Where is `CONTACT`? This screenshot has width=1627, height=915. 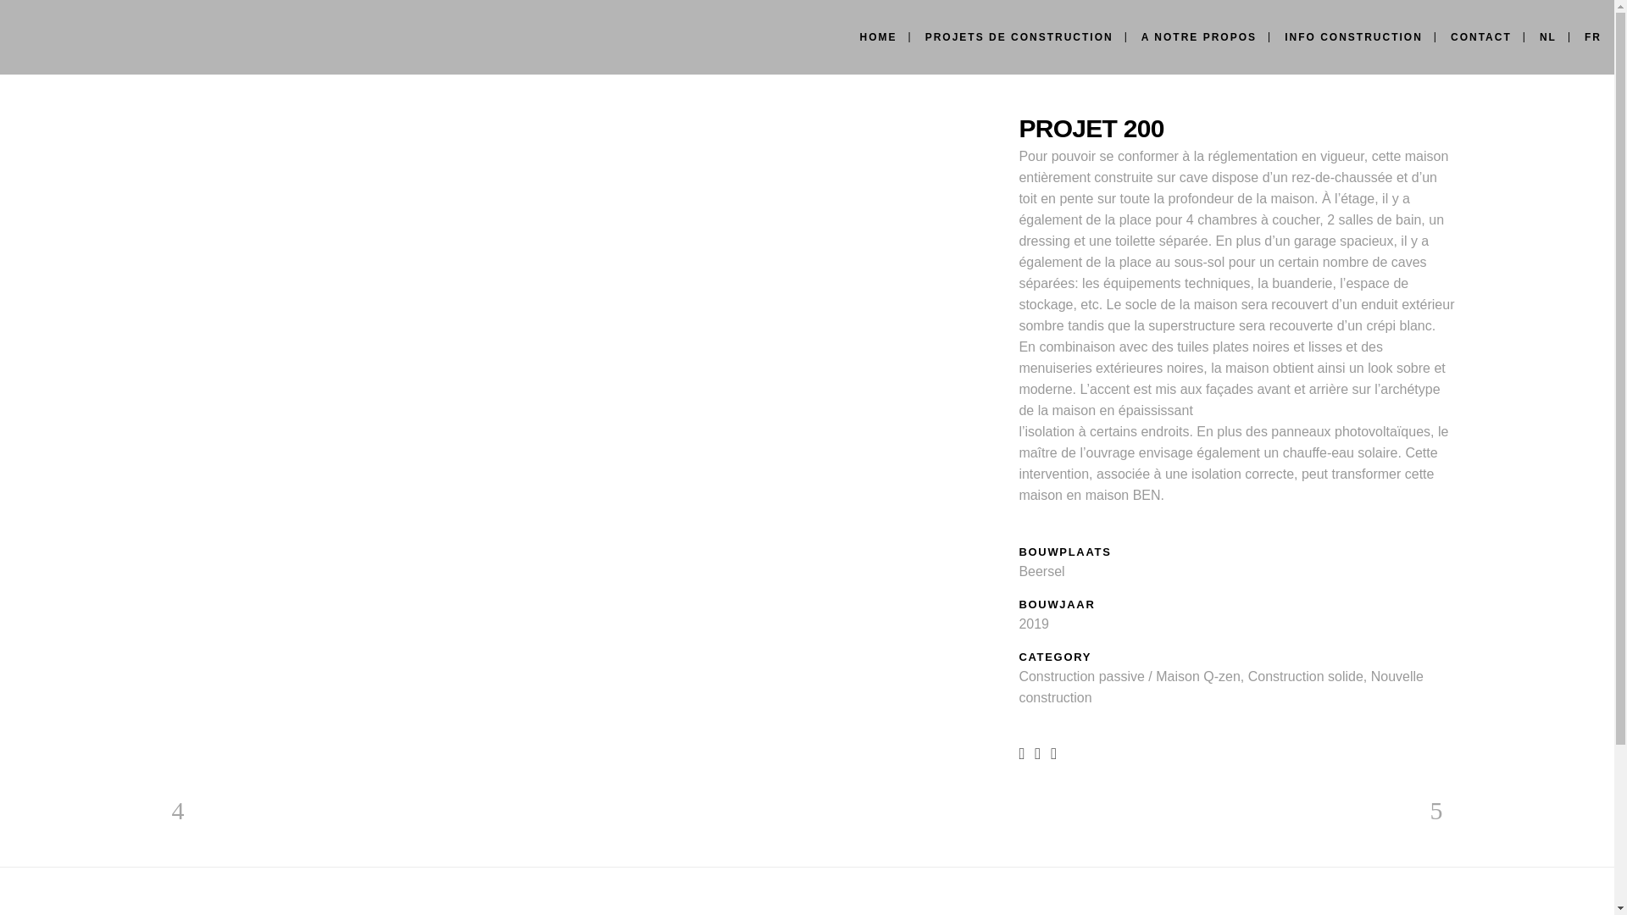 CONTACT is located at coordinates (1481, 37).